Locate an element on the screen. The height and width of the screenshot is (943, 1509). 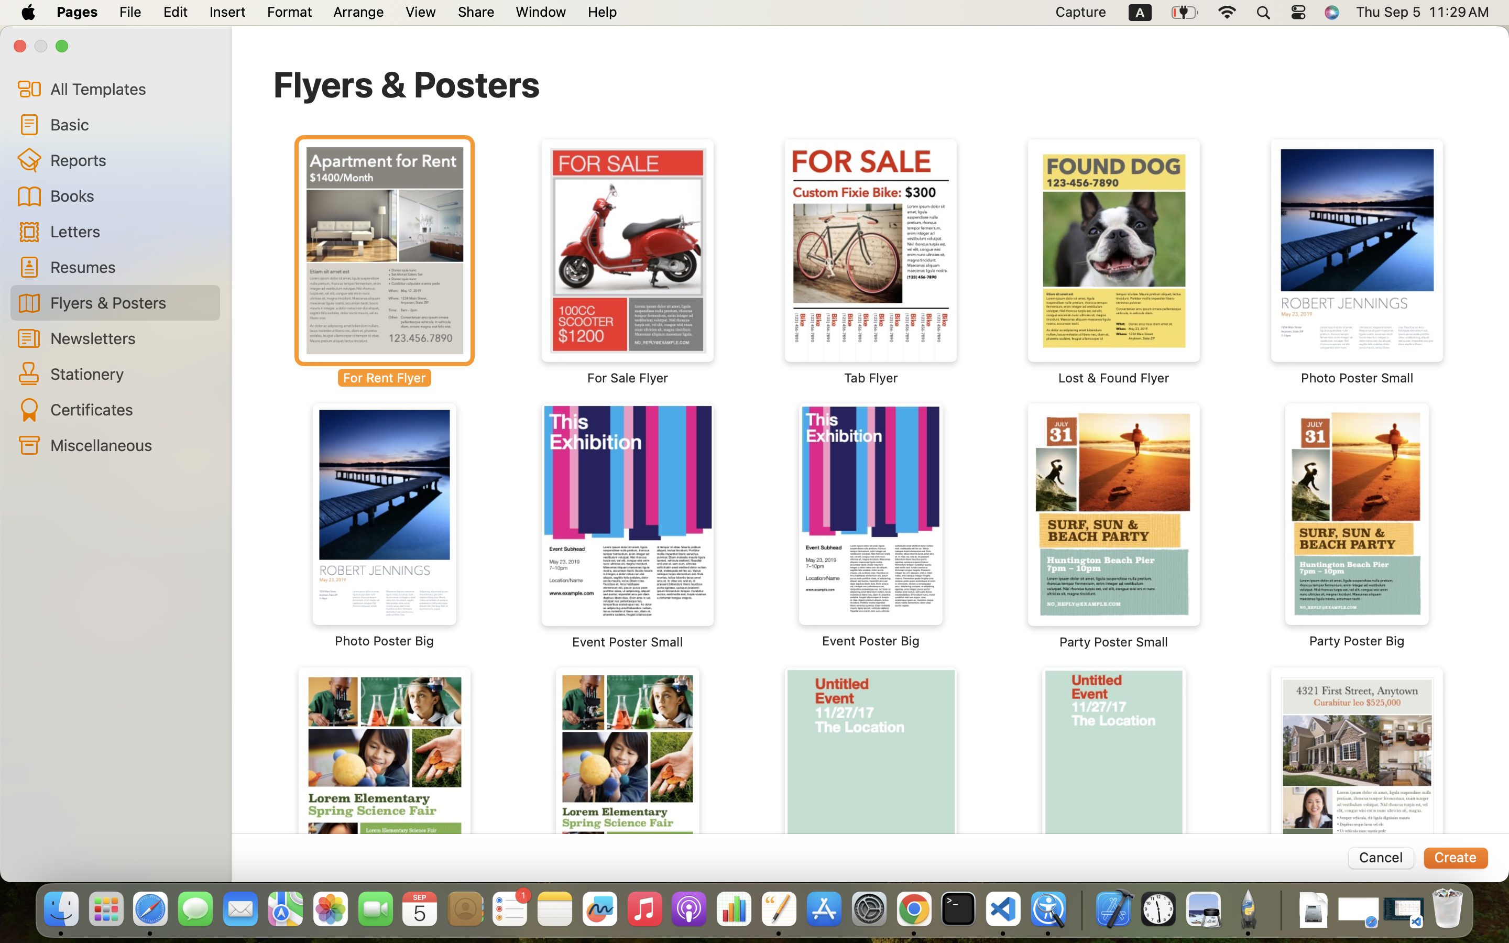
‎⁨For Sale Flyer⁩ is located at coordinates (628, 262).